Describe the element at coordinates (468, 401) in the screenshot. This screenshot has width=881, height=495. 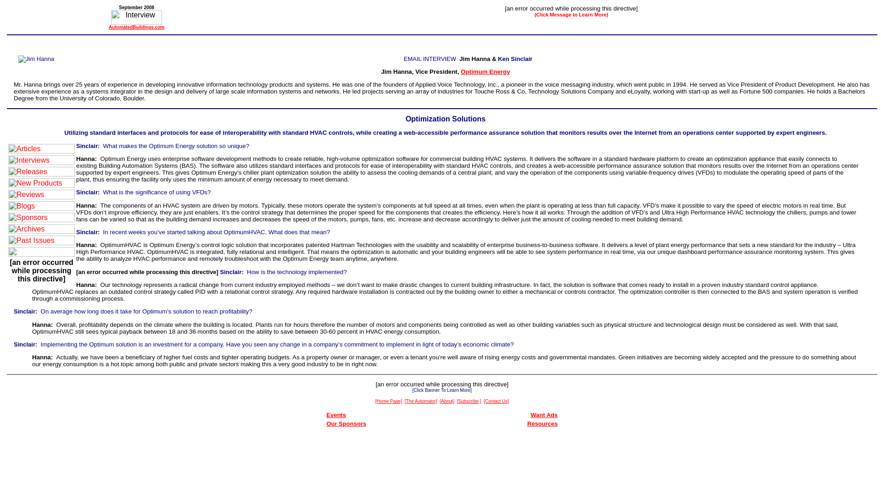
I see `Subscribe` at that location.